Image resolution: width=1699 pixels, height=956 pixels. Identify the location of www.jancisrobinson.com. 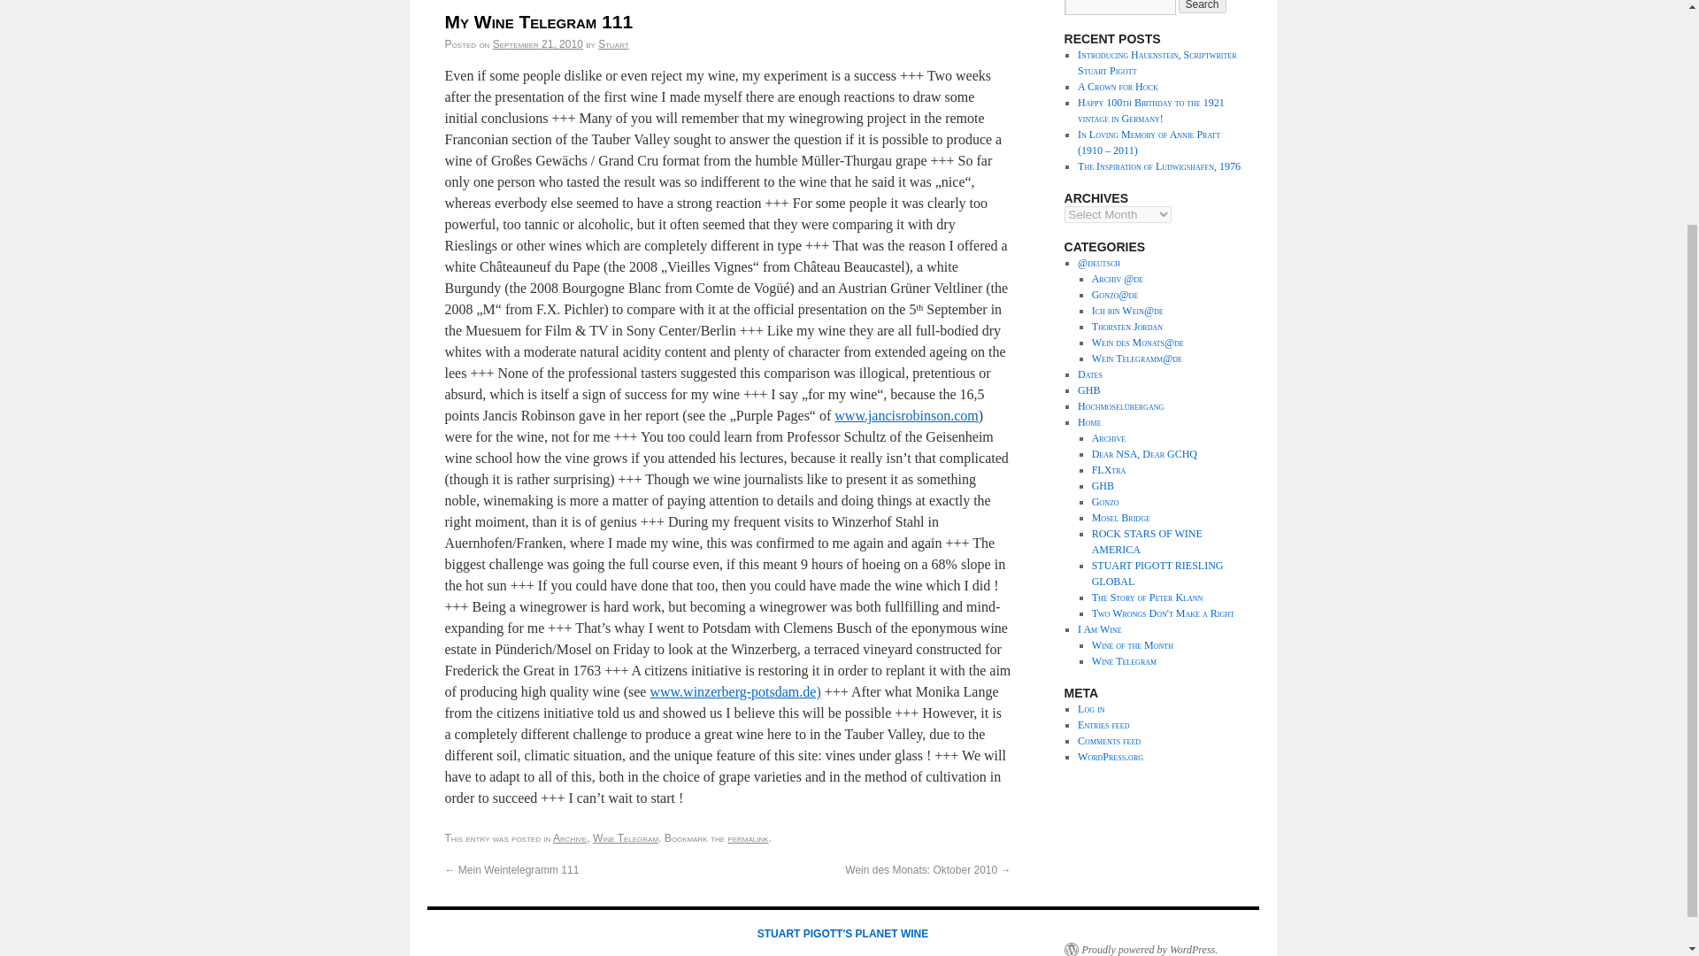
(906, 416).